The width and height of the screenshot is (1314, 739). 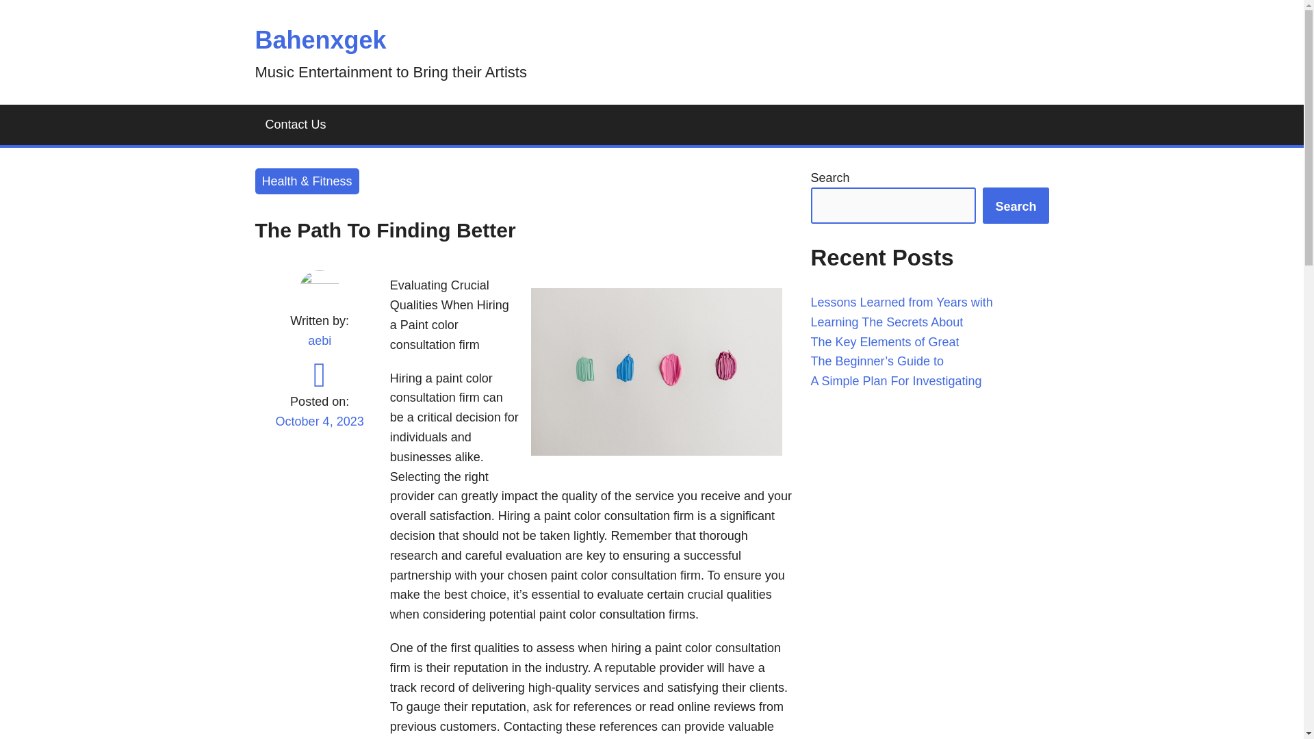 What do you see at coordinates (319, 430) in the screenshot?
I see `October 4, 2023` at bounding box center [319, 430].